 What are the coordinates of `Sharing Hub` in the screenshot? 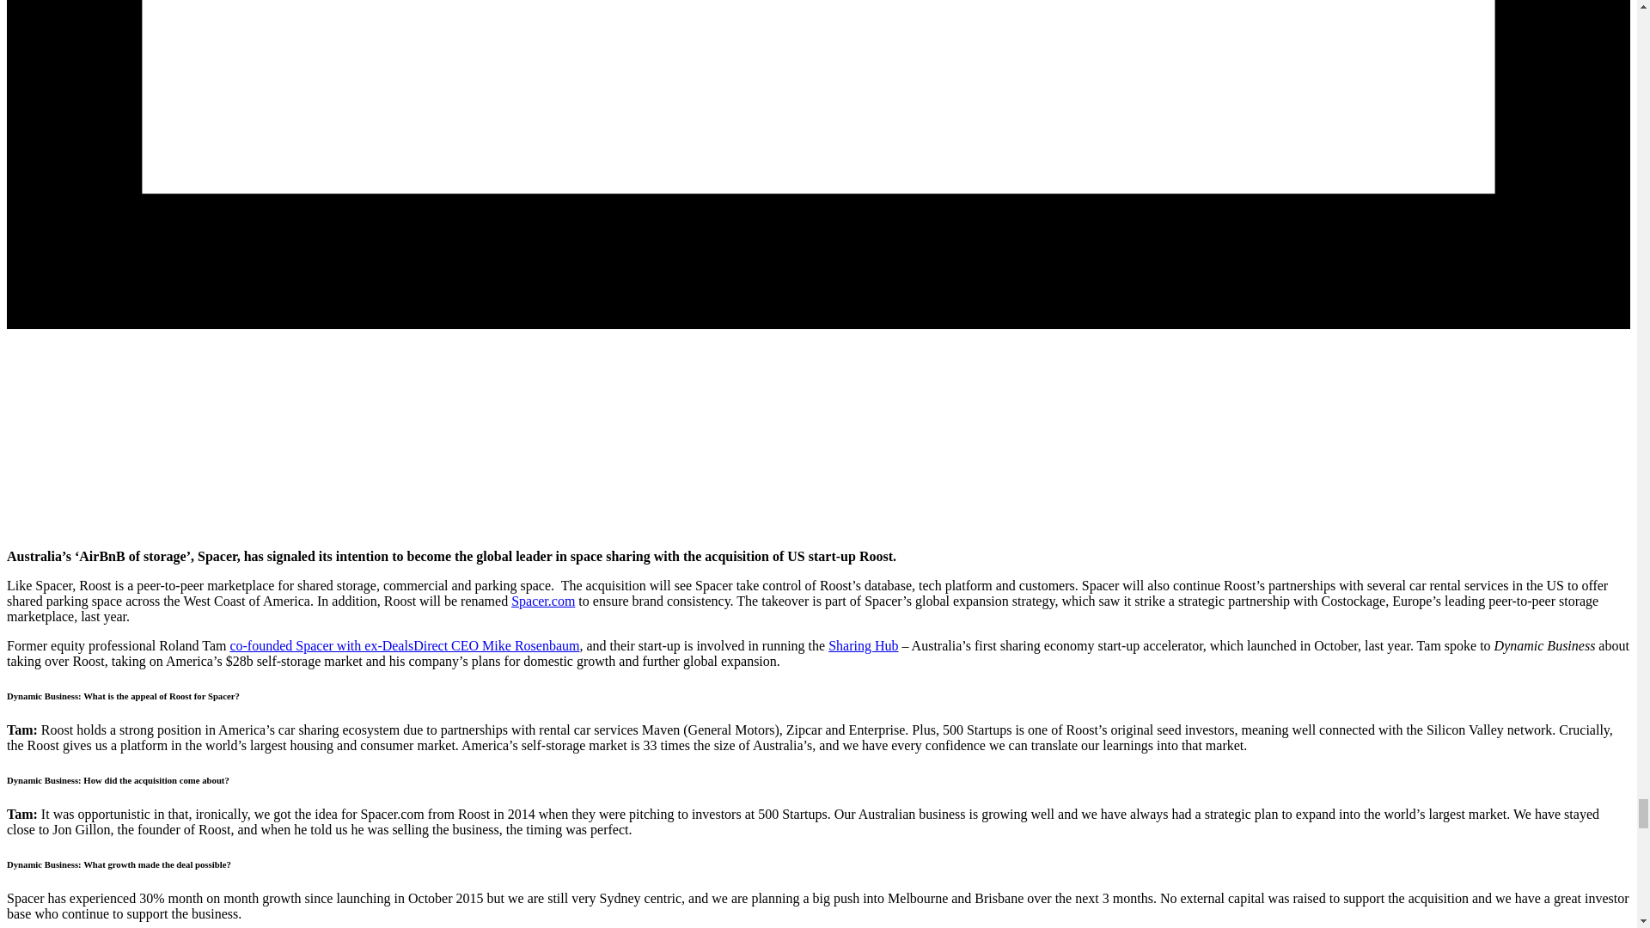 It's located at (863, 646).